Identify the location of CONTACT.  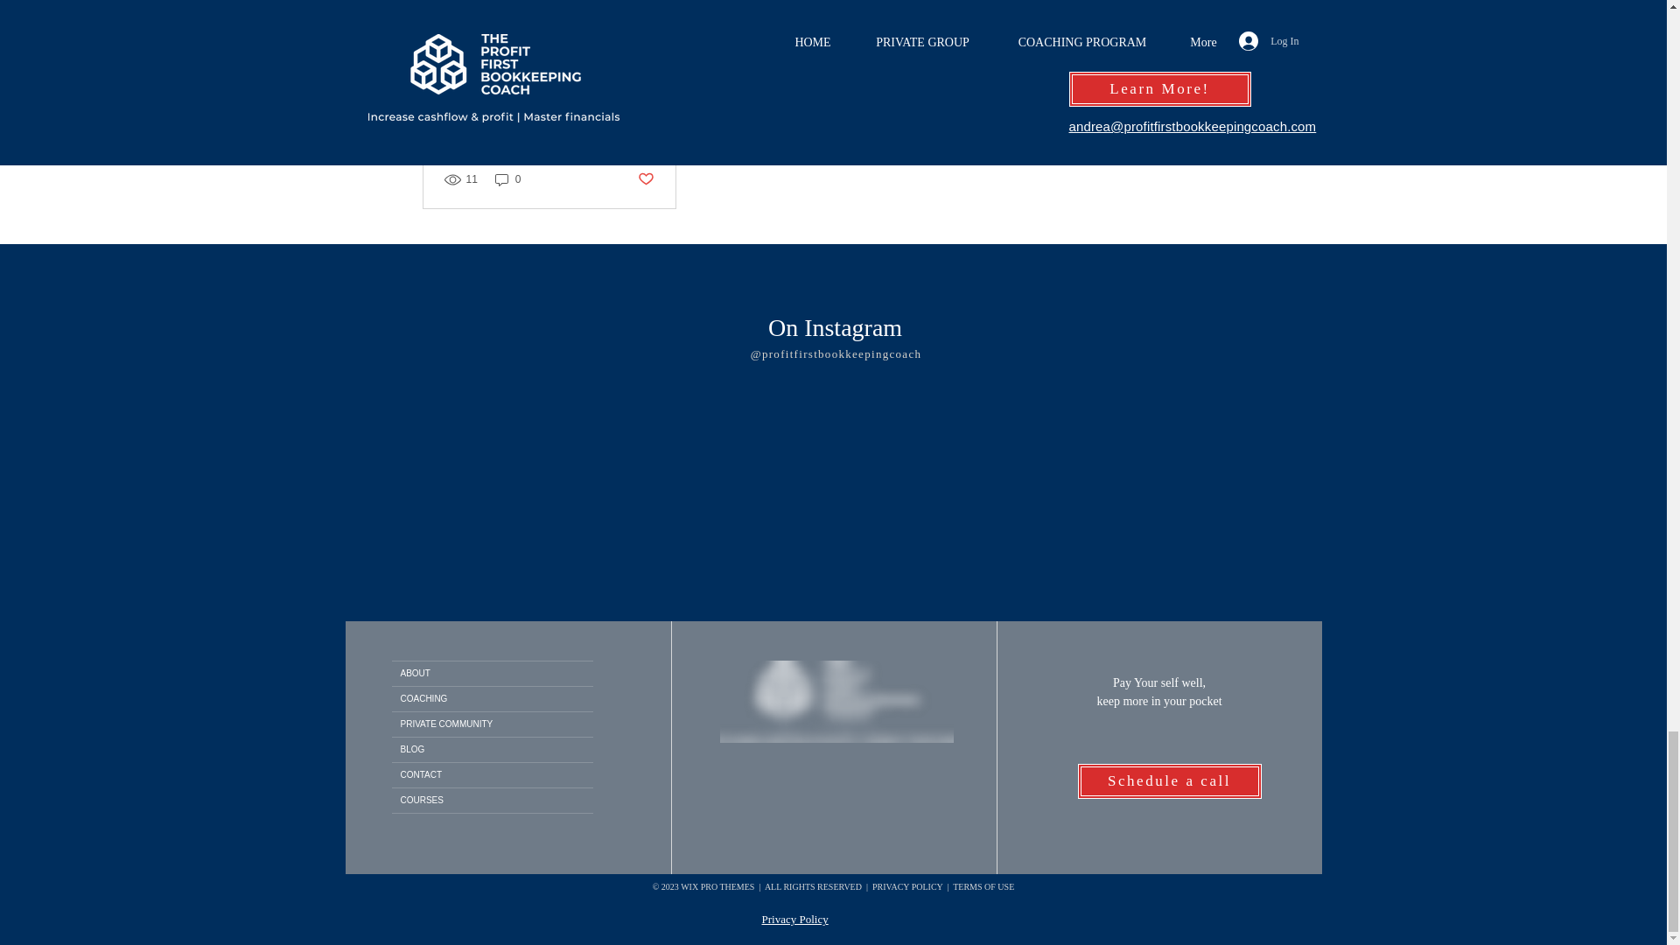
(492, 774).